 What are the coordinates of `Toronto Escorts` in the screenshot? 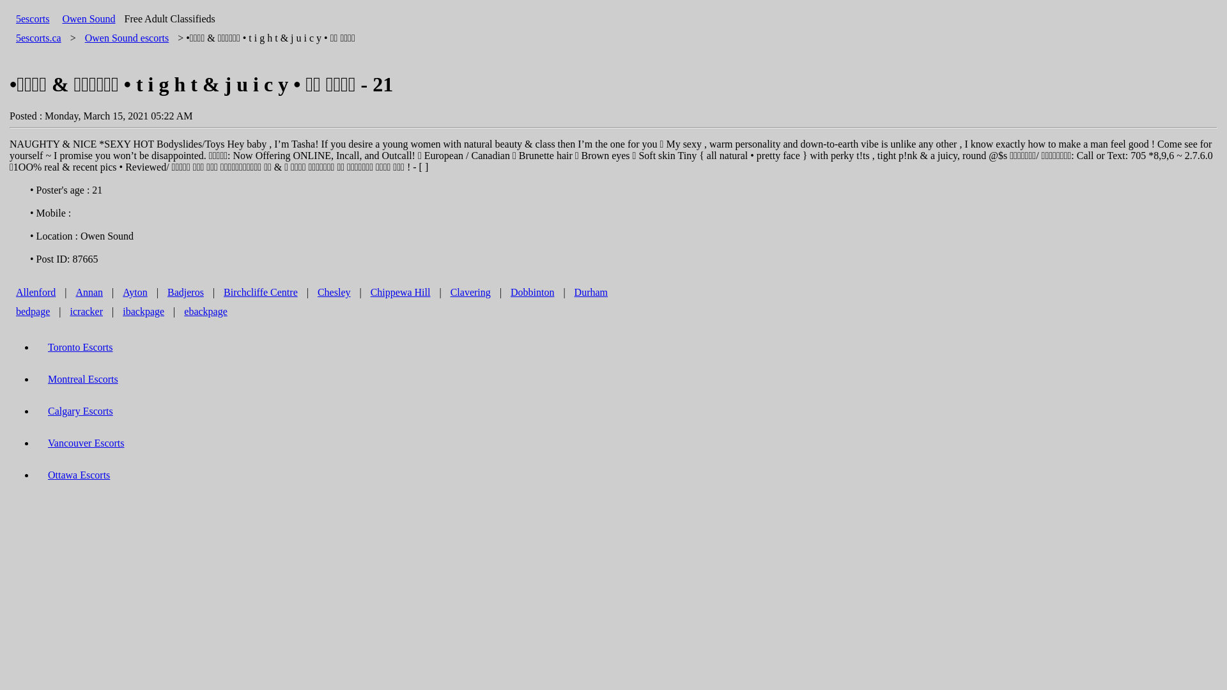 It's located at (81, 348).